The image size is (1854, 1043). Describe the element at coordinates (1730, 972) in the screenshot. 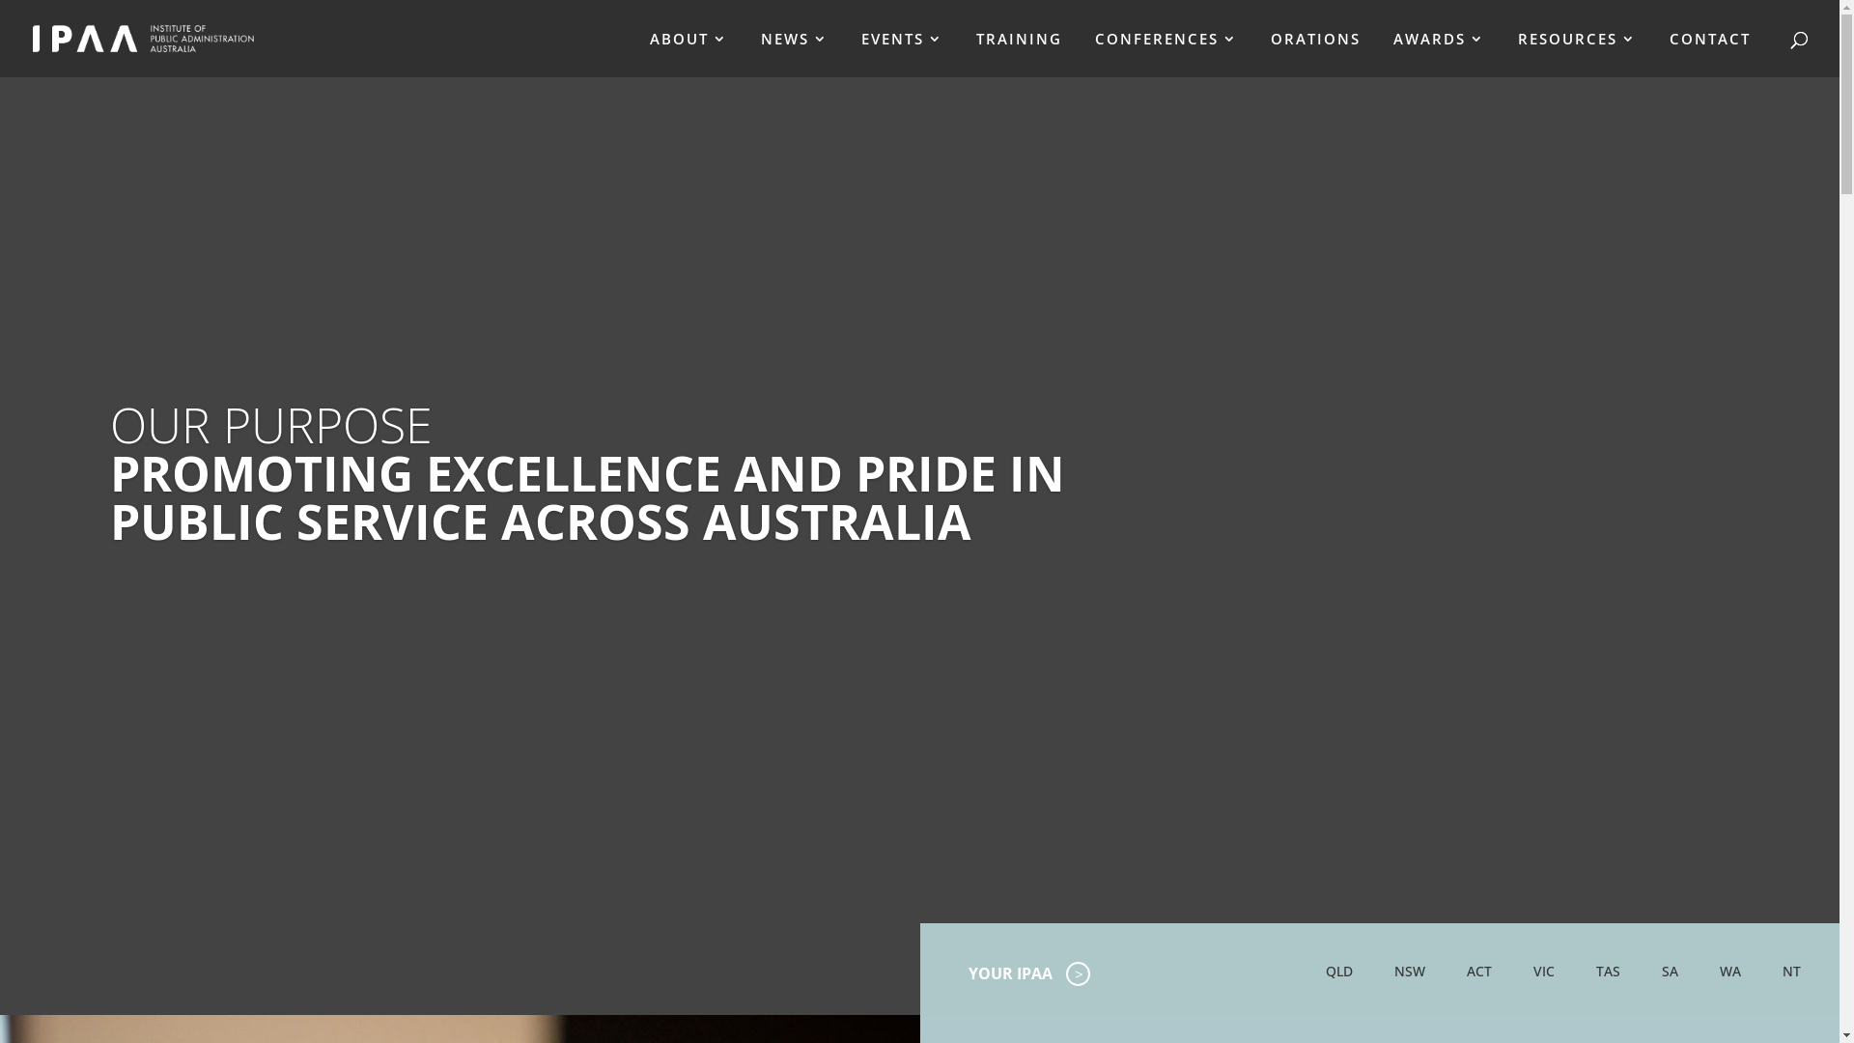

I see `WA` at that location.